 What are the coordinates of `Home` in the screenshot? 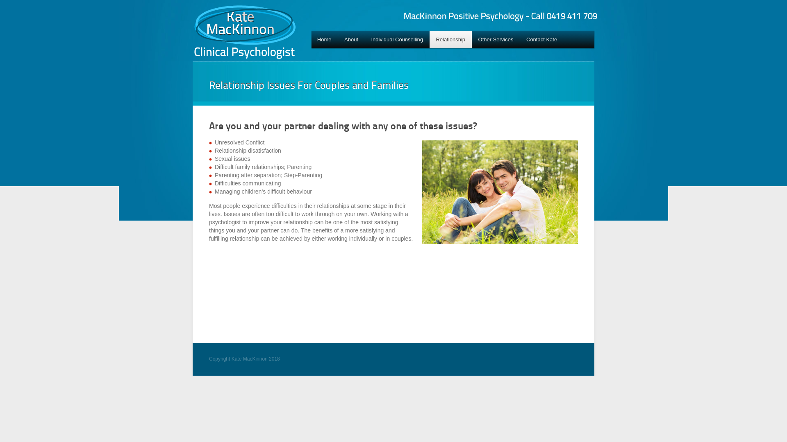 It's located at (324, 39).